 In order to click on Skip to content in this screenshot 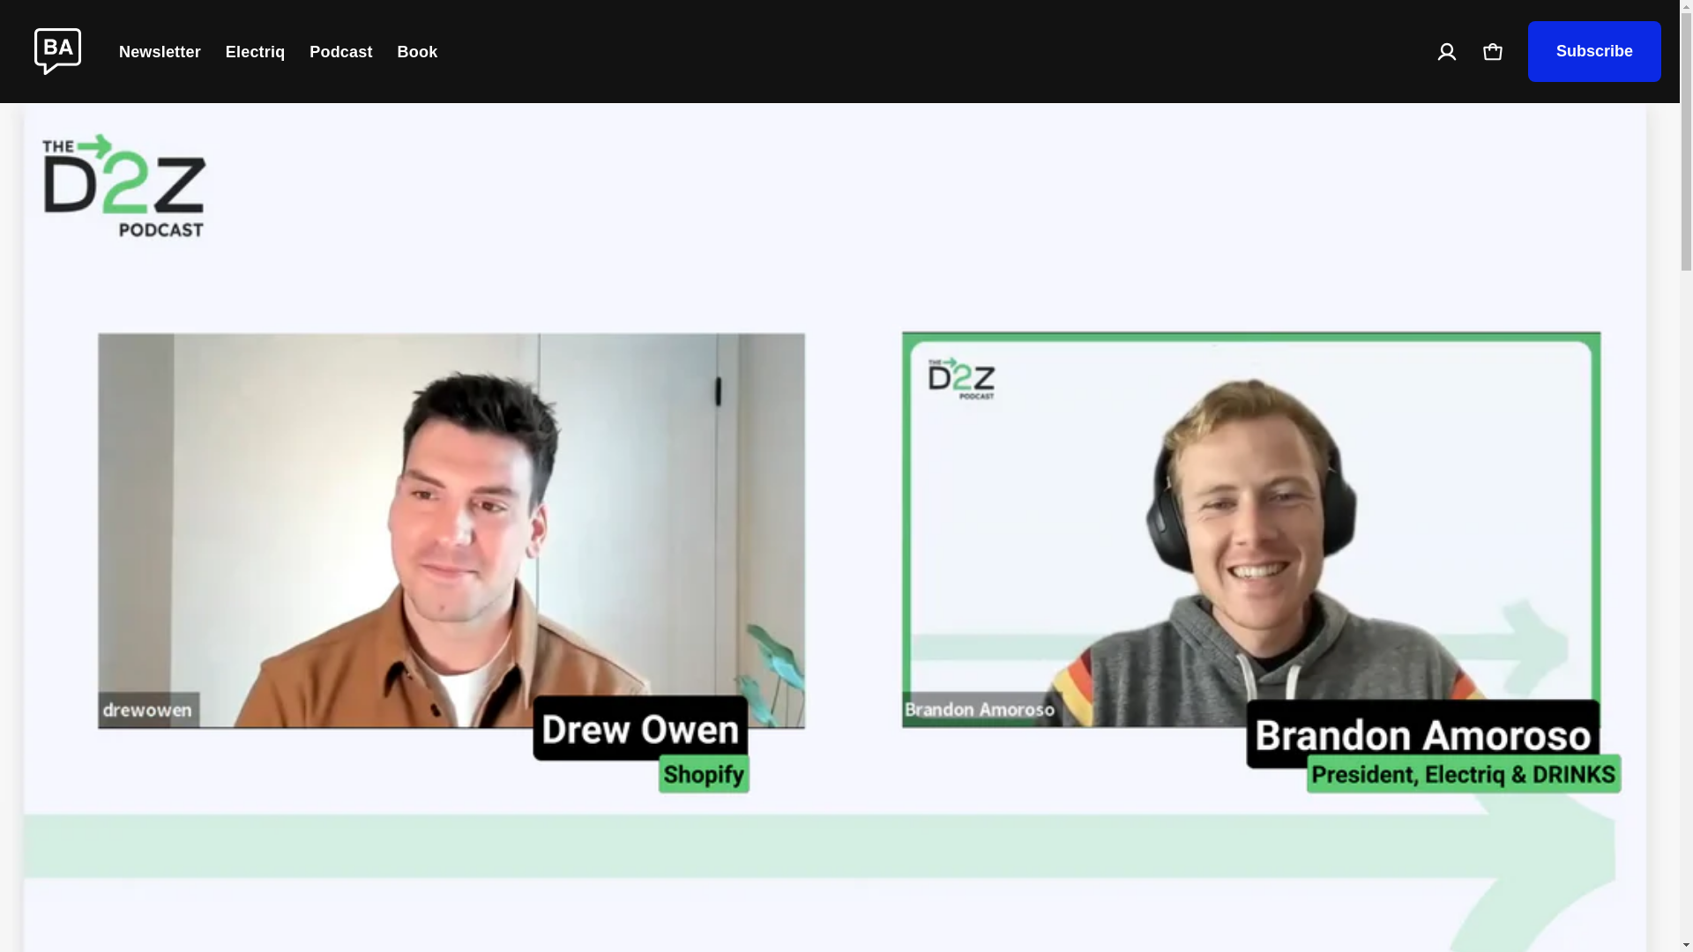, I will do `click(85, 32)`.